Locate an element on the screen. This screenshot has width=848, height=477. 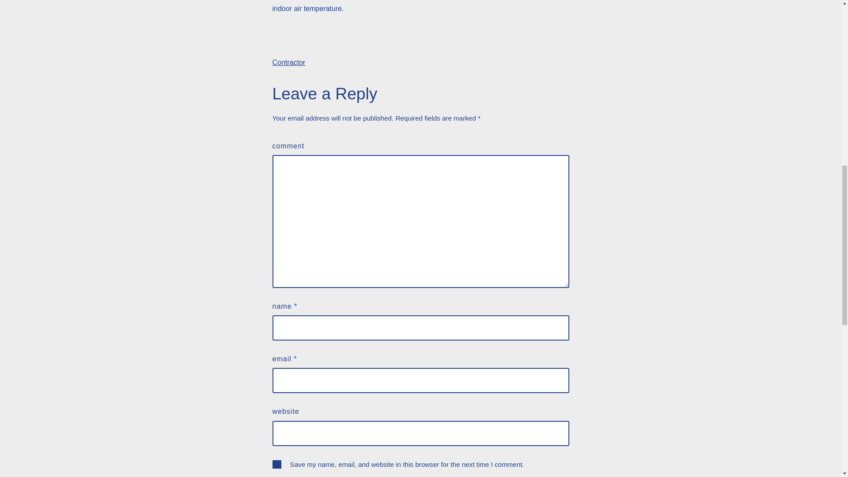
Contractor is located at coordinates (289, 62).